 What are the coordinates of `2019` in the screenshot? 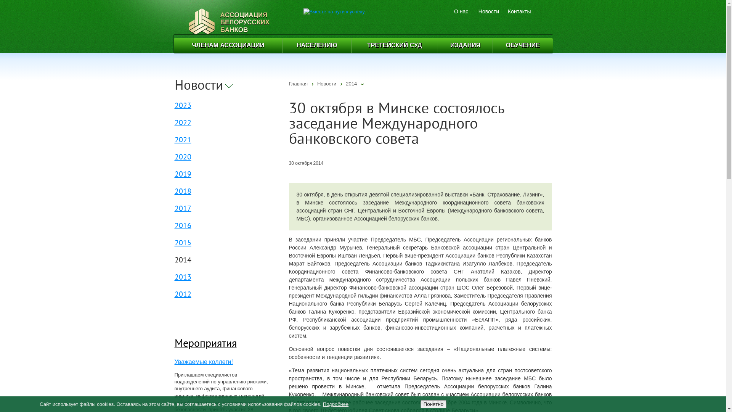 It's located at (183, 175).